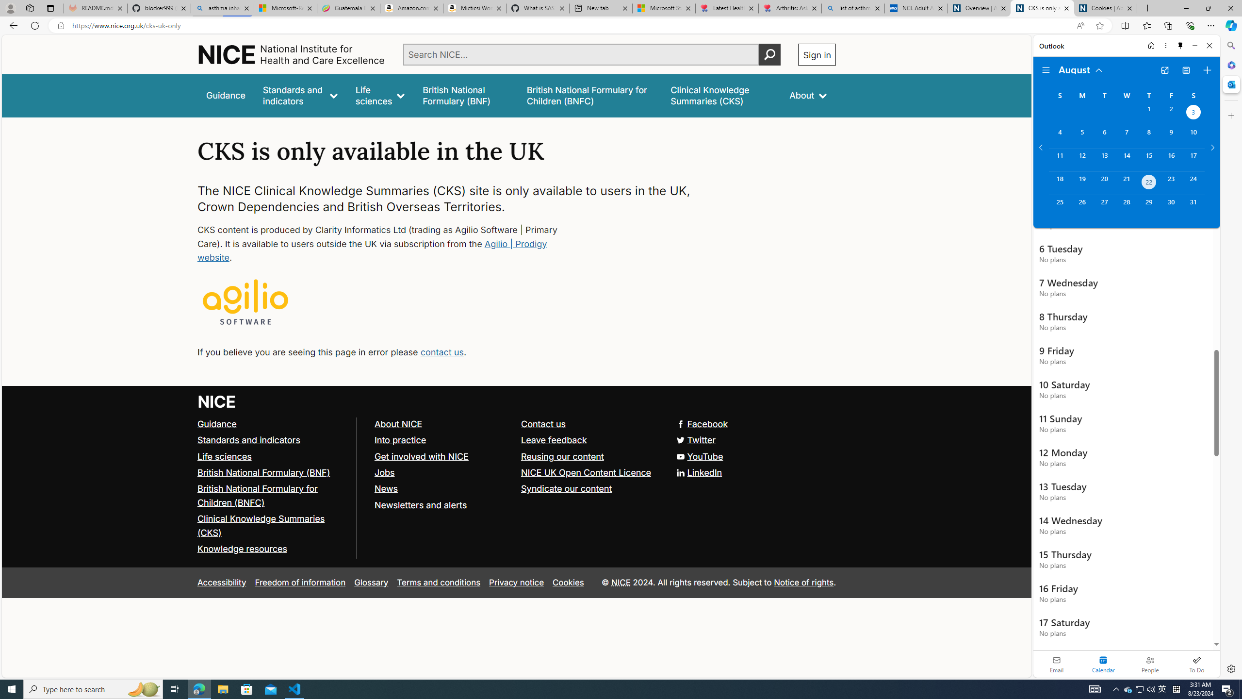  Describe the element at coordinates (1081, 159) in the screenshot. I see `Monday, August 12, 2024. ` at that location.